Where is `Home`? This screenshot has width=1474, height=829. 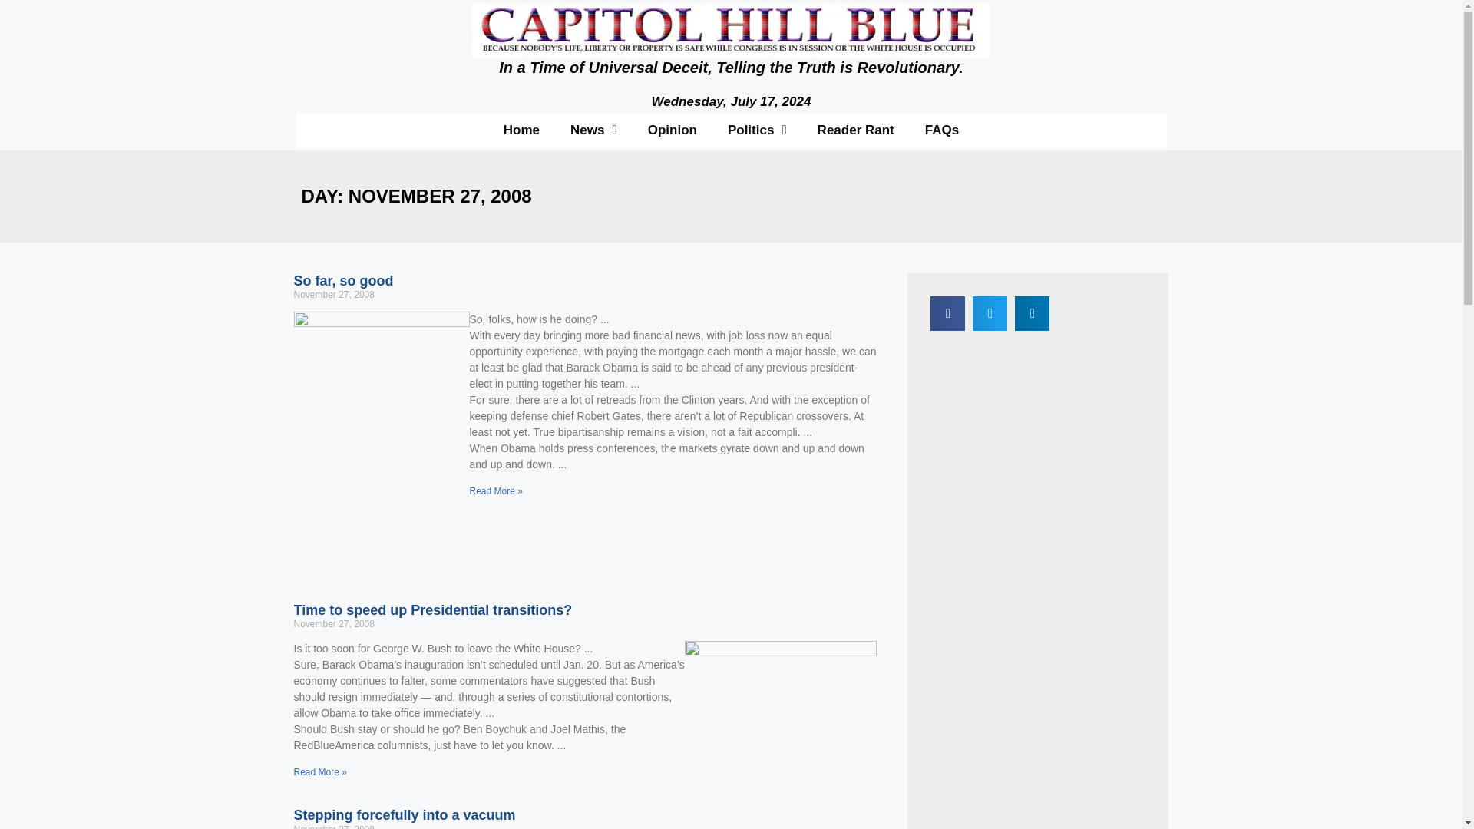
Home is located at coordinates (521, 129).